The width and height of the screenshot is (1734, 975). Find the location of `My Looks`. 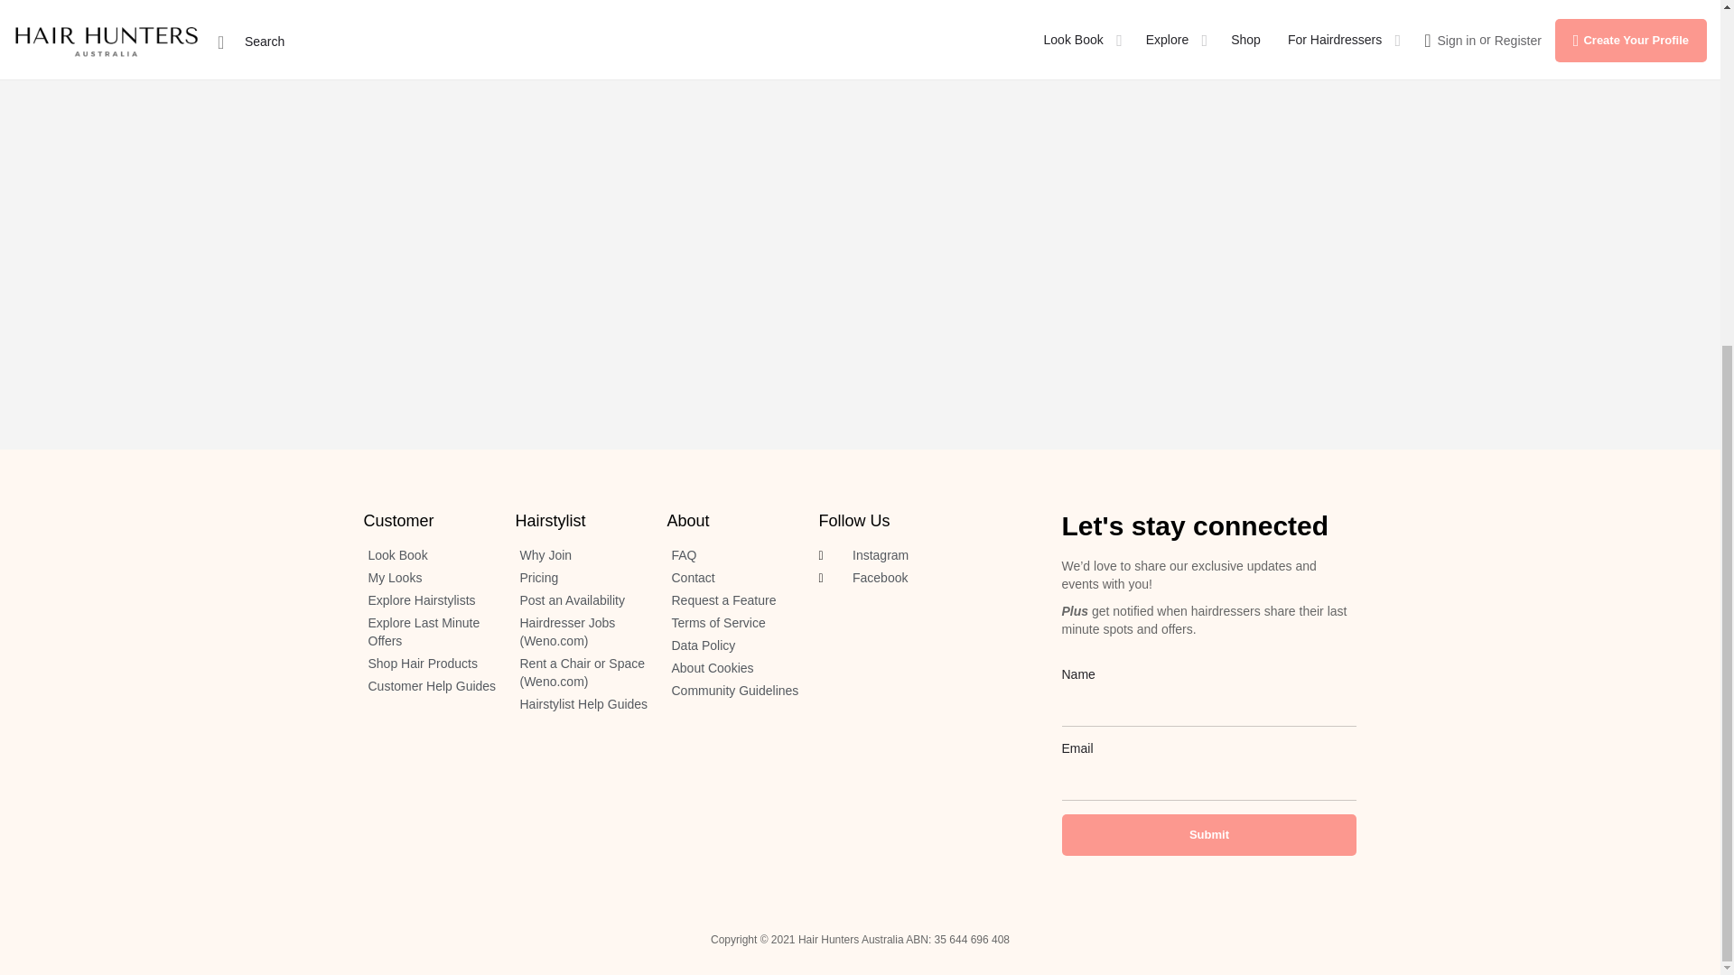

My Looks is located at coordinates (429, 578).